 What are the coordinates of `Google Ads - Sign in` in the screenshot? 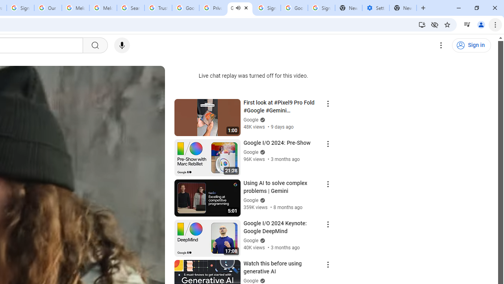 It's located at (185, 8).